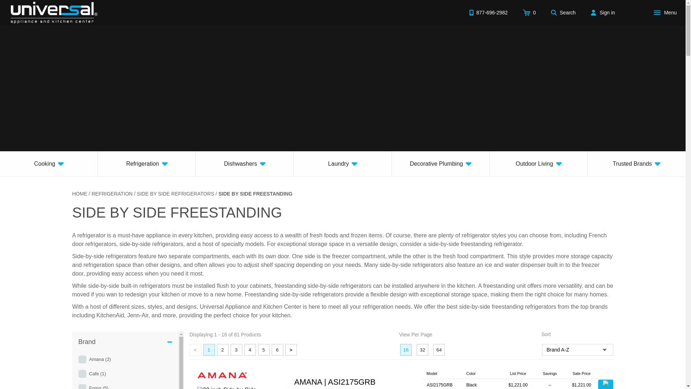 The height and width of the screenshot is (389, 691). Describe the element at coordinates (263, 349) in the screenshot. I see `5` at that location.